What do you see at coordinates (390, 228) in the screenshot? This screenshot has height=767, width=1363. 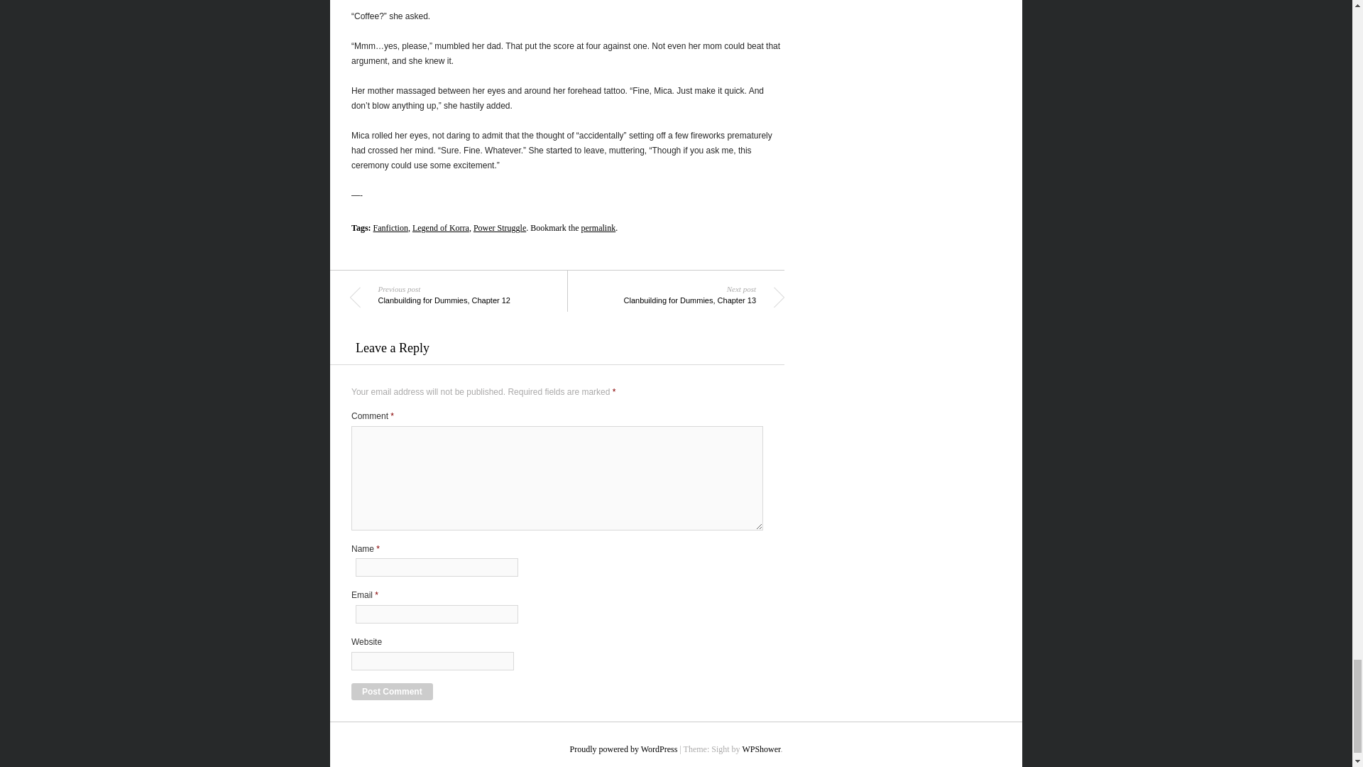 I see `Power Struggle` at bounding box center [390, 228].